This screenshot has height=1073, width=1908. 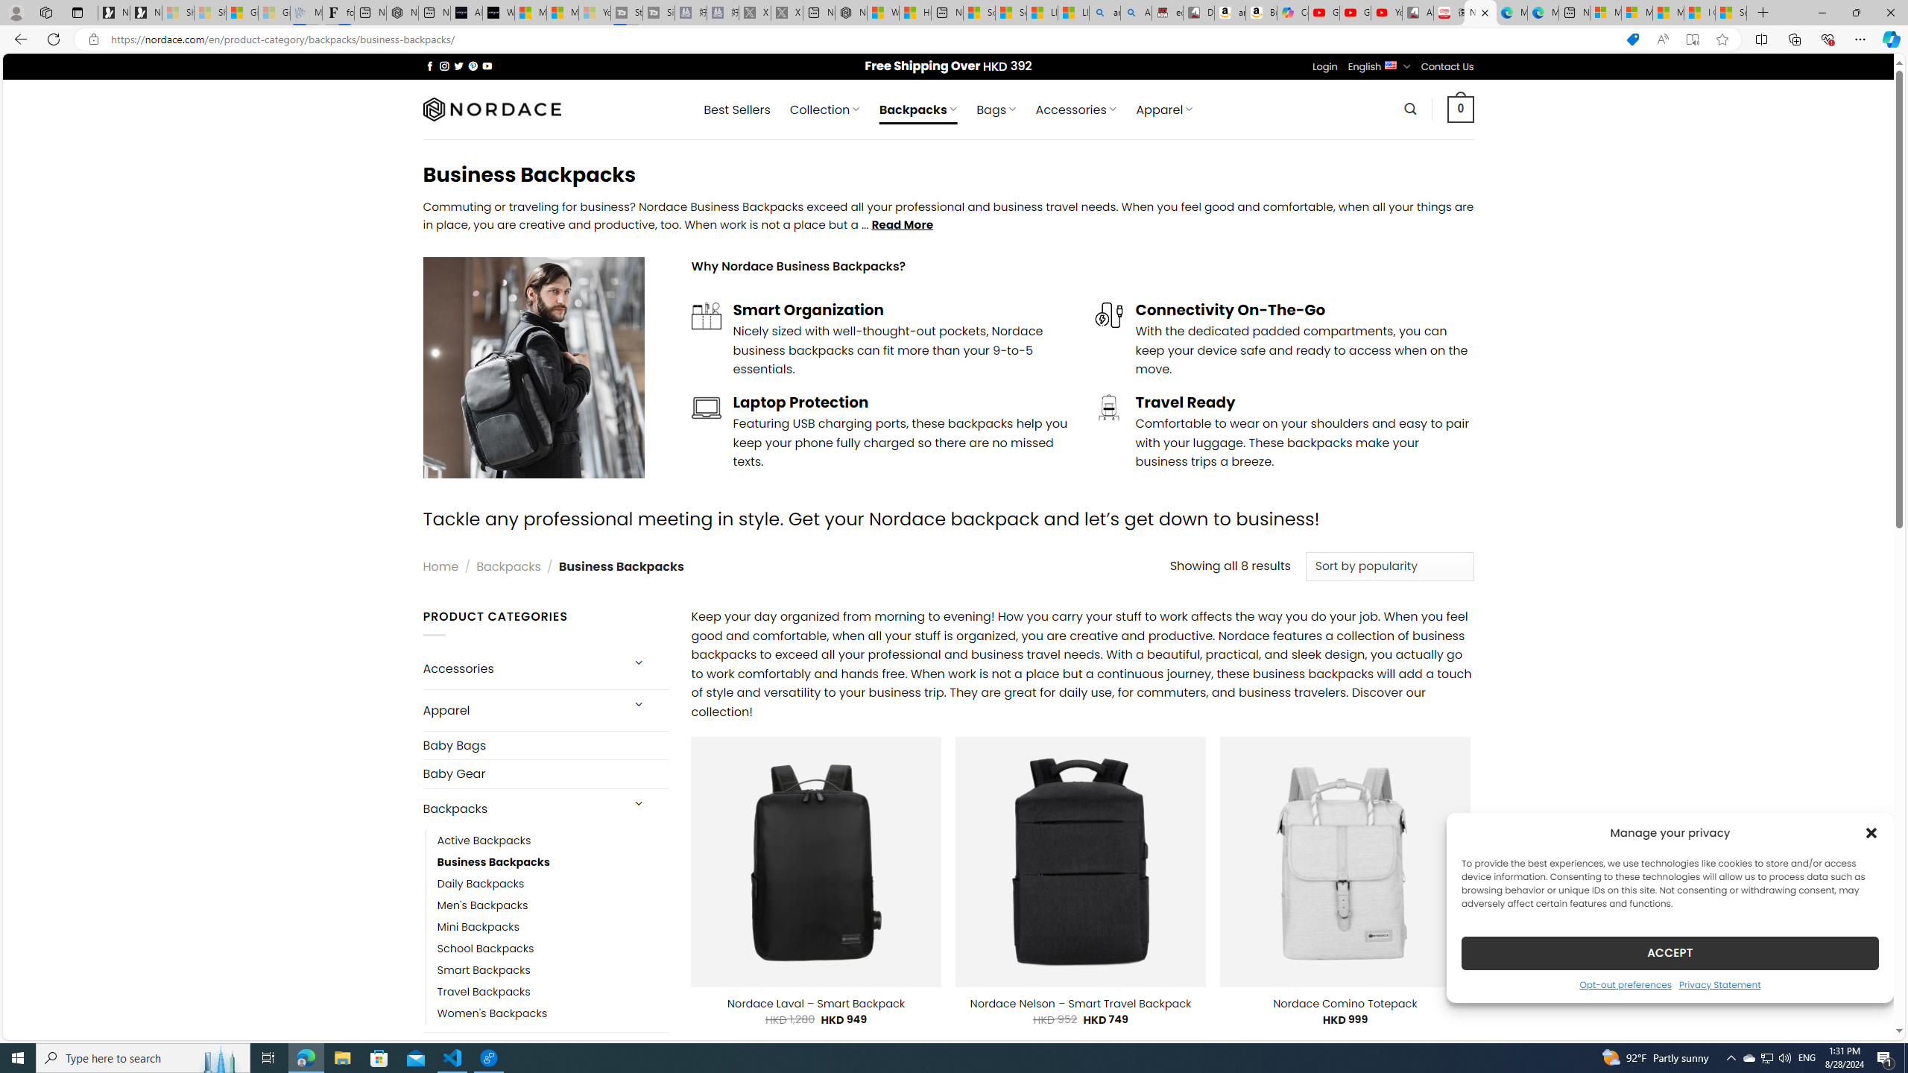 What do you see at coordinates (546, 745) in the screenshot?
I see `Baby Bags` at bounding box center [546, 745].